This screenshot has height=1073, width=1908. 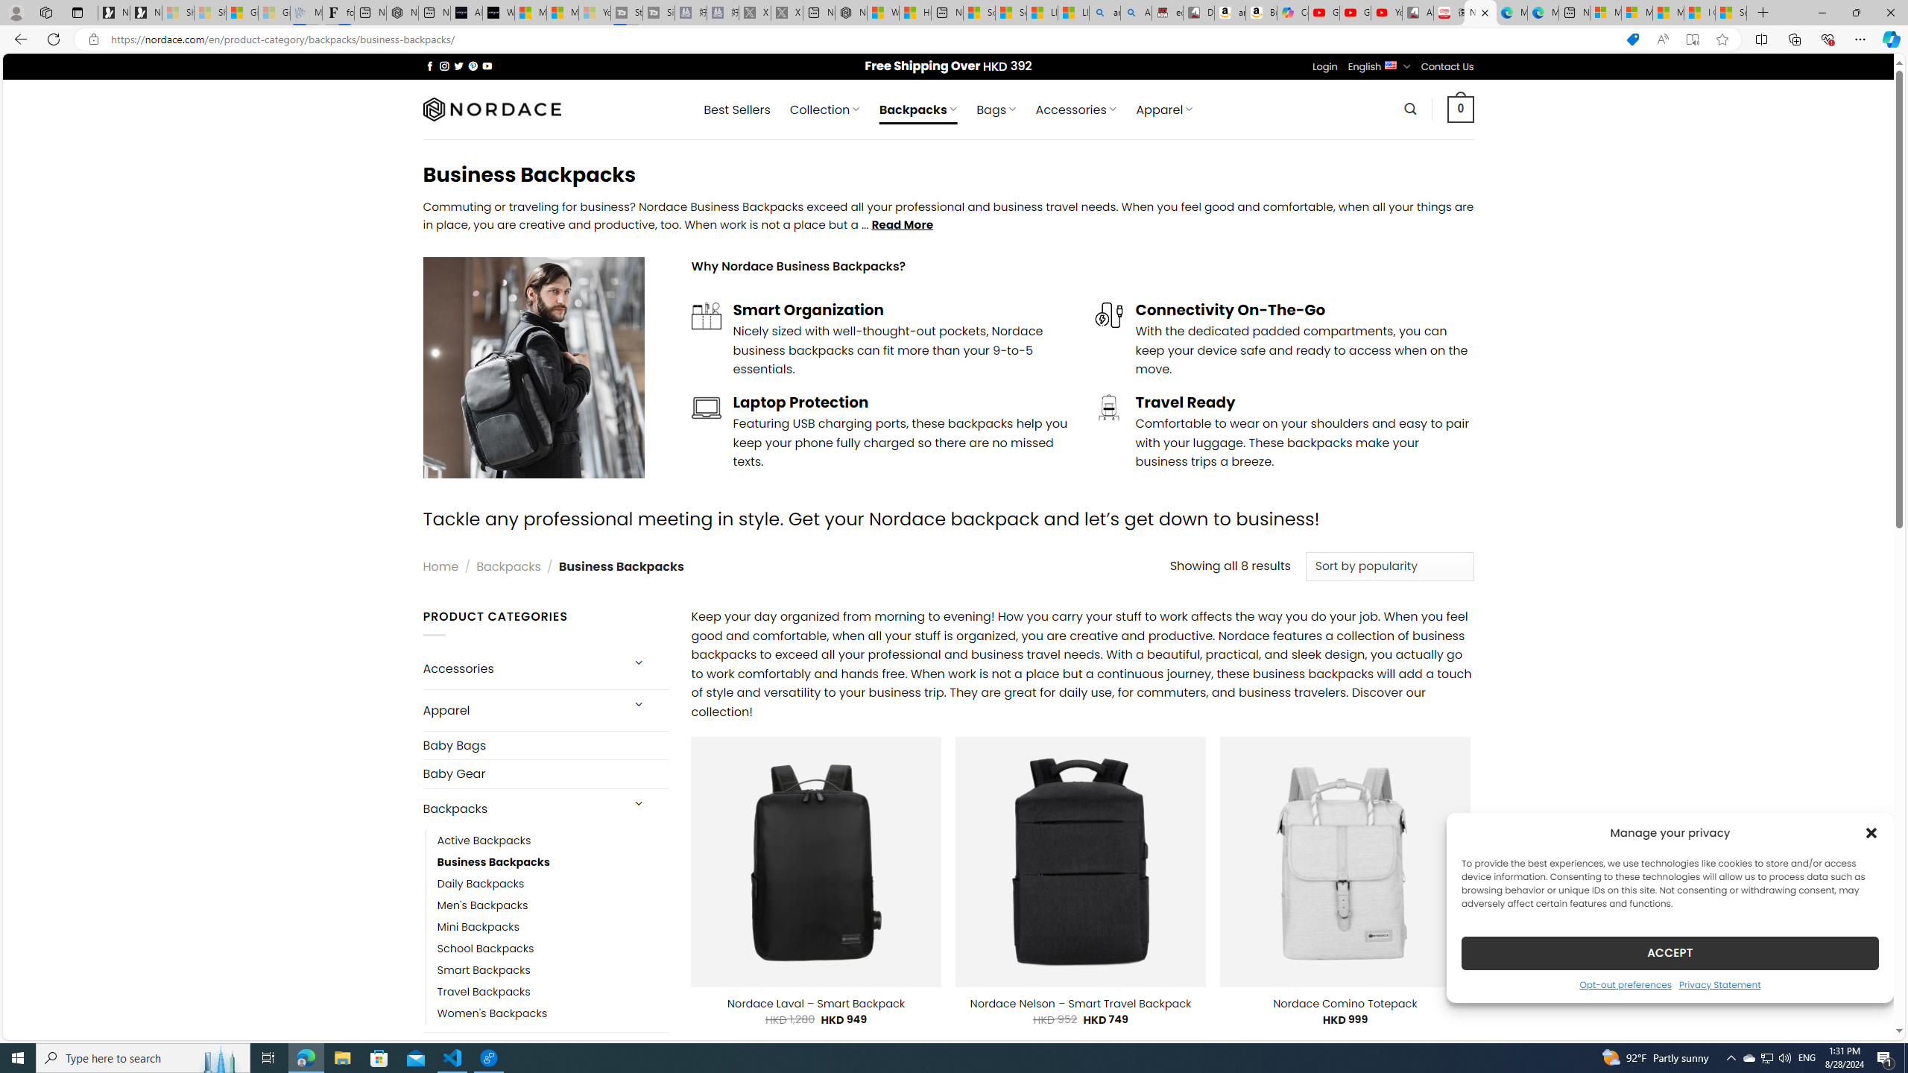 What do you see at coordinates (546, 745) in the screenshot?
I see `Baby Bags` at bounding box center [546, 745].